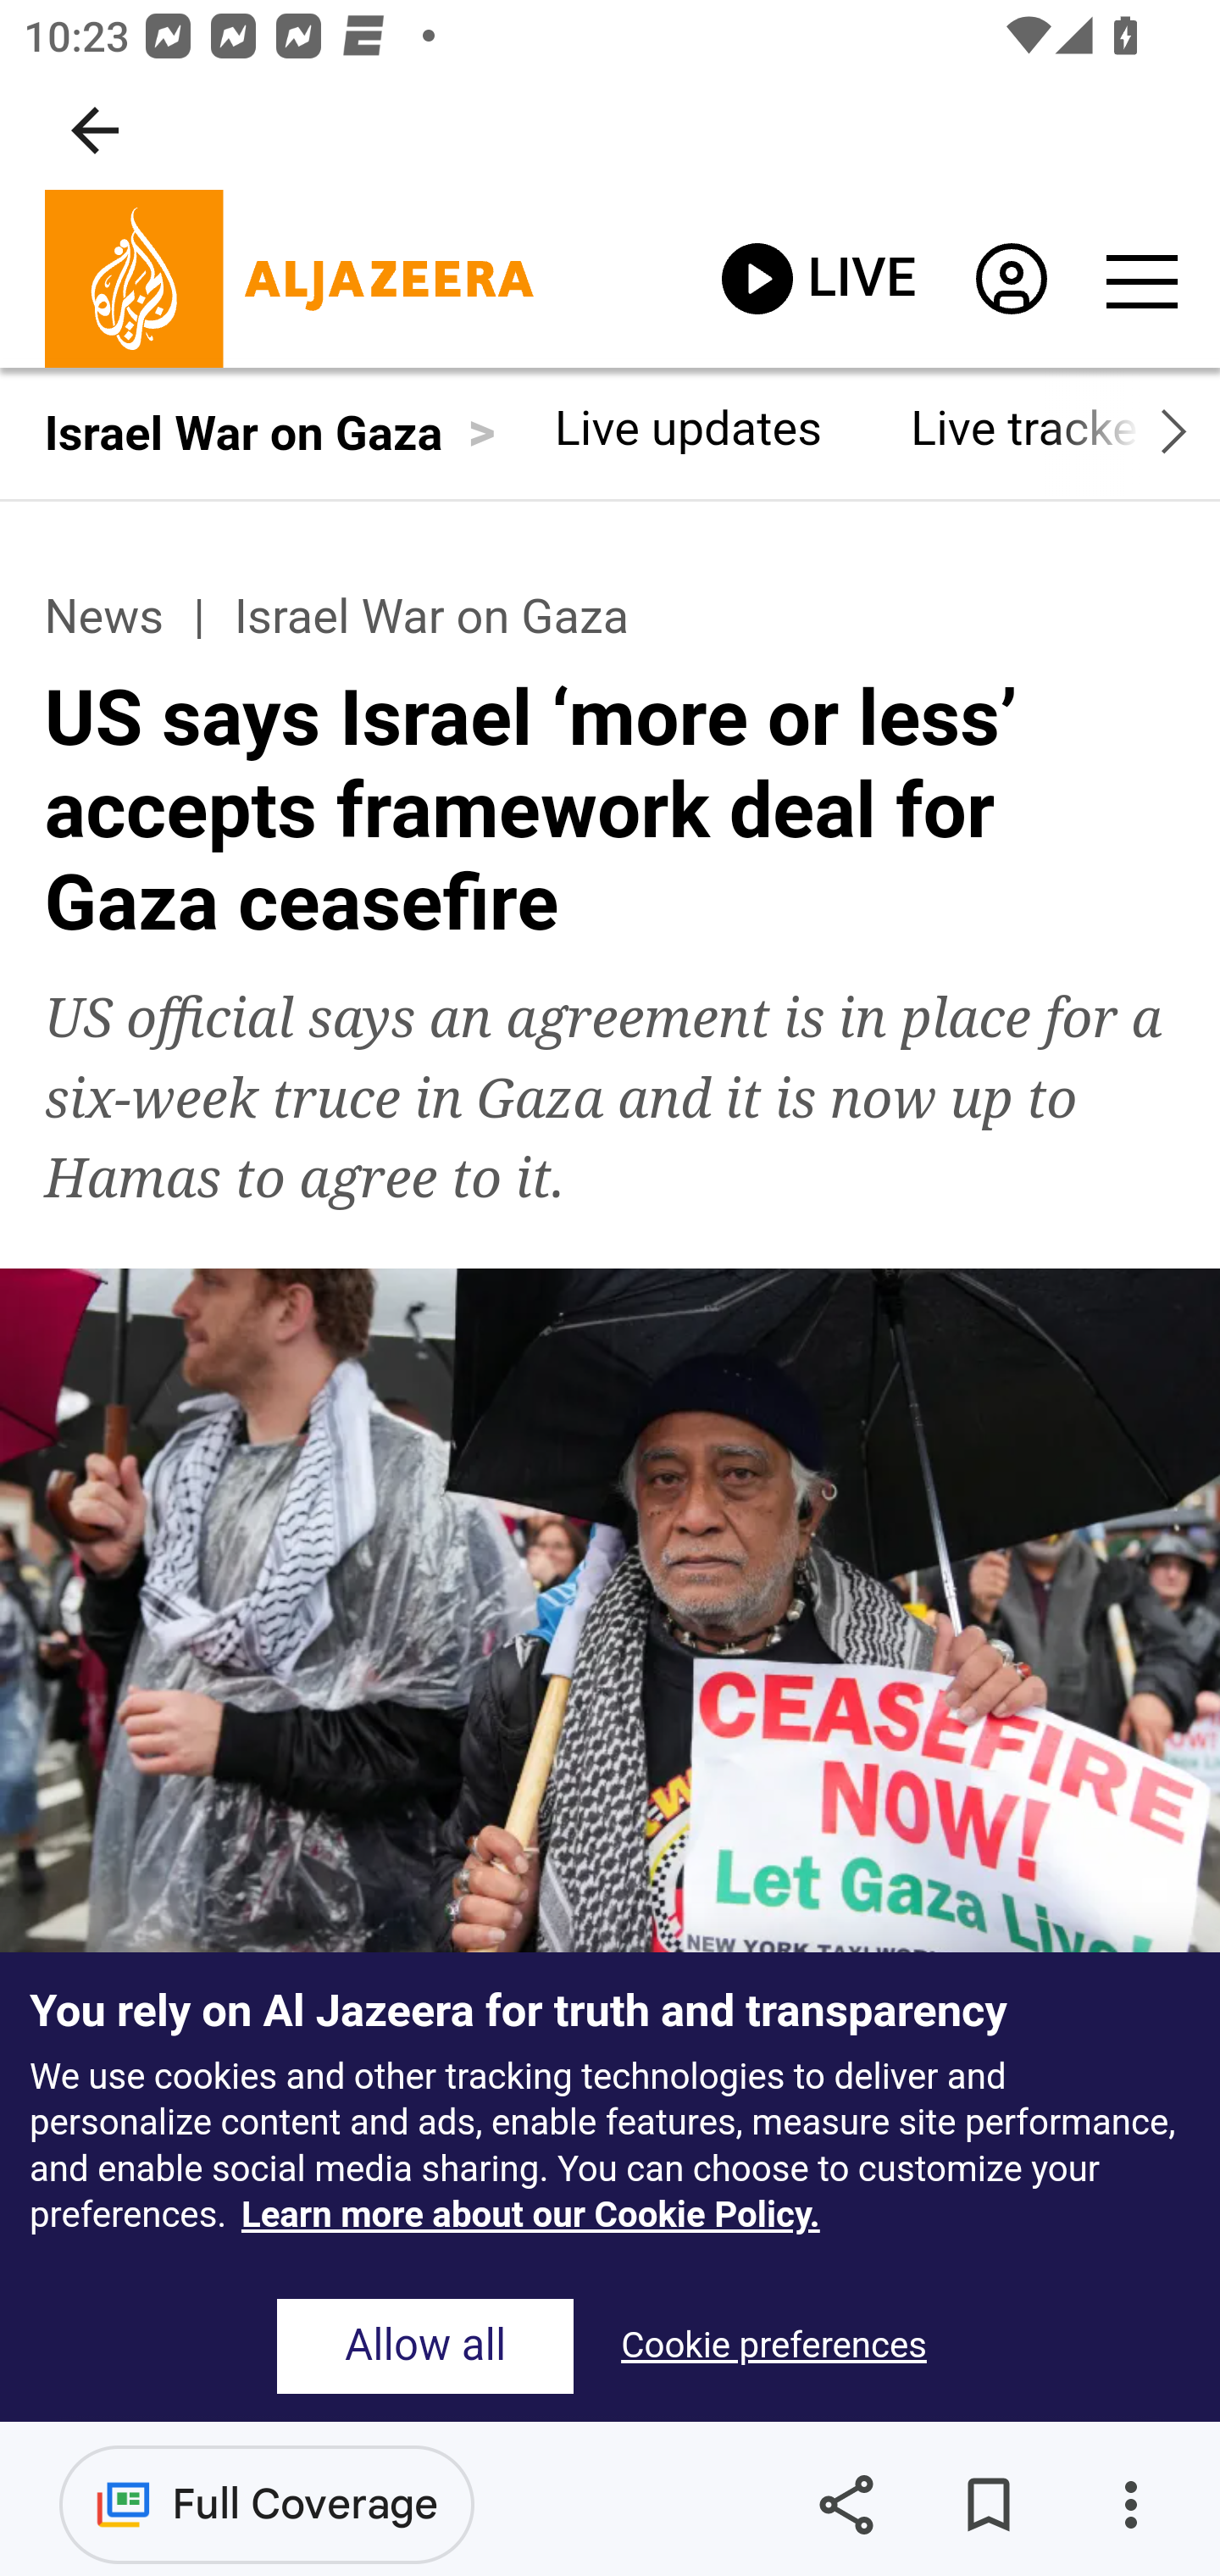  Describe the element at coordinates (1130, 2505) in the screenshot. I see `More options` at that location.